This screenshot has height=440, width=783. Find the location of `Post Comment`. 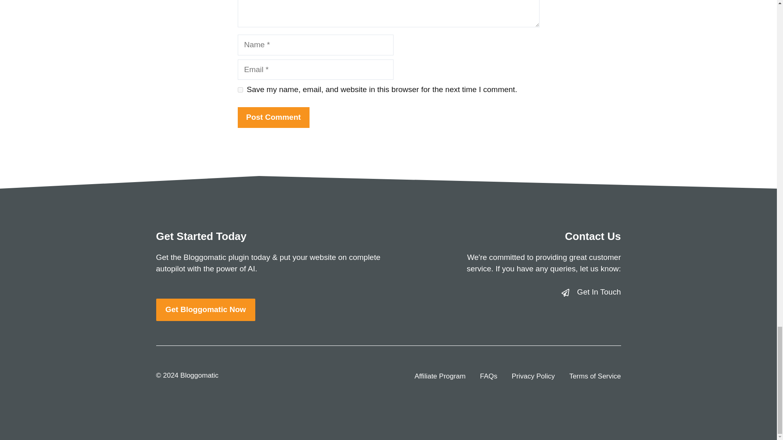

Post Comment is located at coordinates (273, 117).